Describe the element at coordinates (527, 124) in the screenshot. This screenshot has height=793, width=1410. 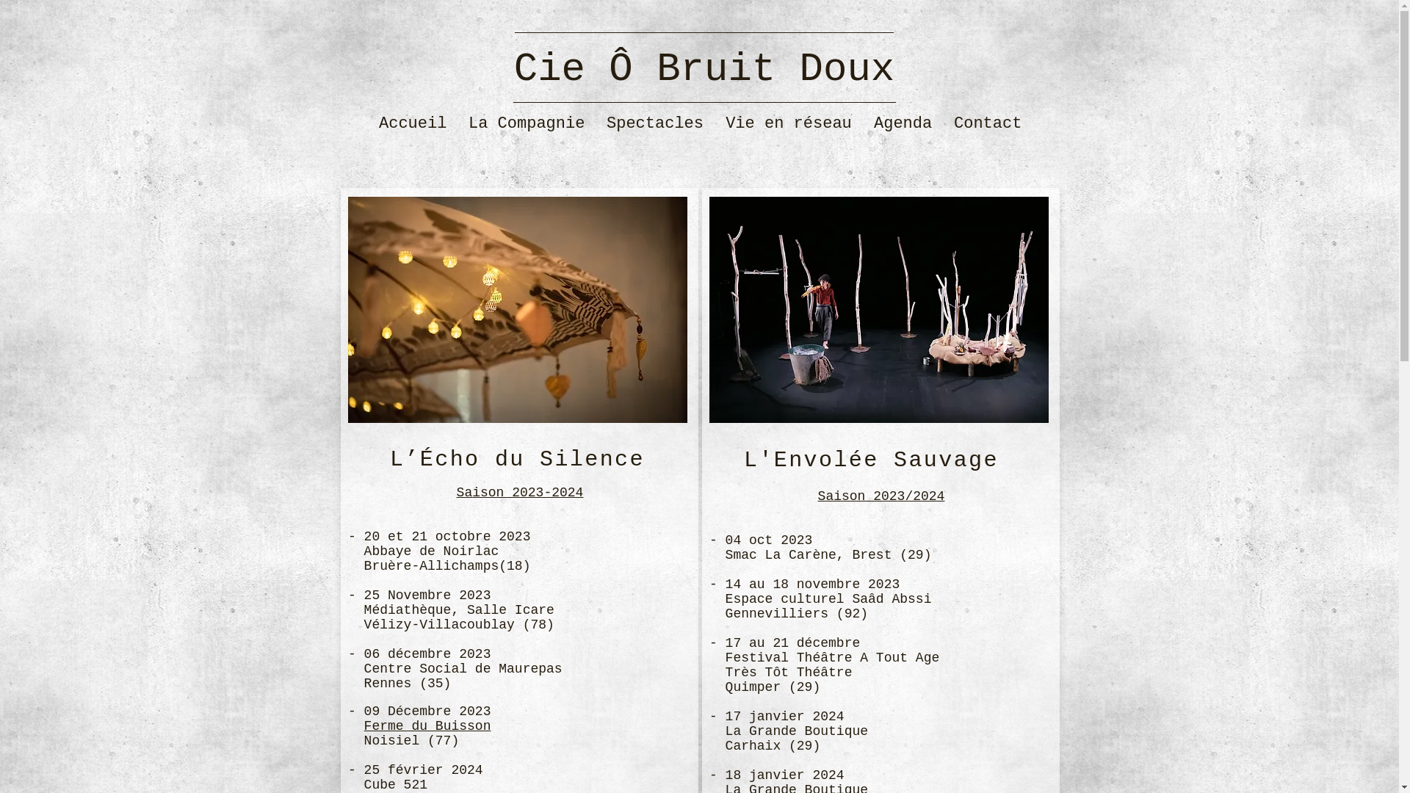
I see `La Compagnie` at that location.